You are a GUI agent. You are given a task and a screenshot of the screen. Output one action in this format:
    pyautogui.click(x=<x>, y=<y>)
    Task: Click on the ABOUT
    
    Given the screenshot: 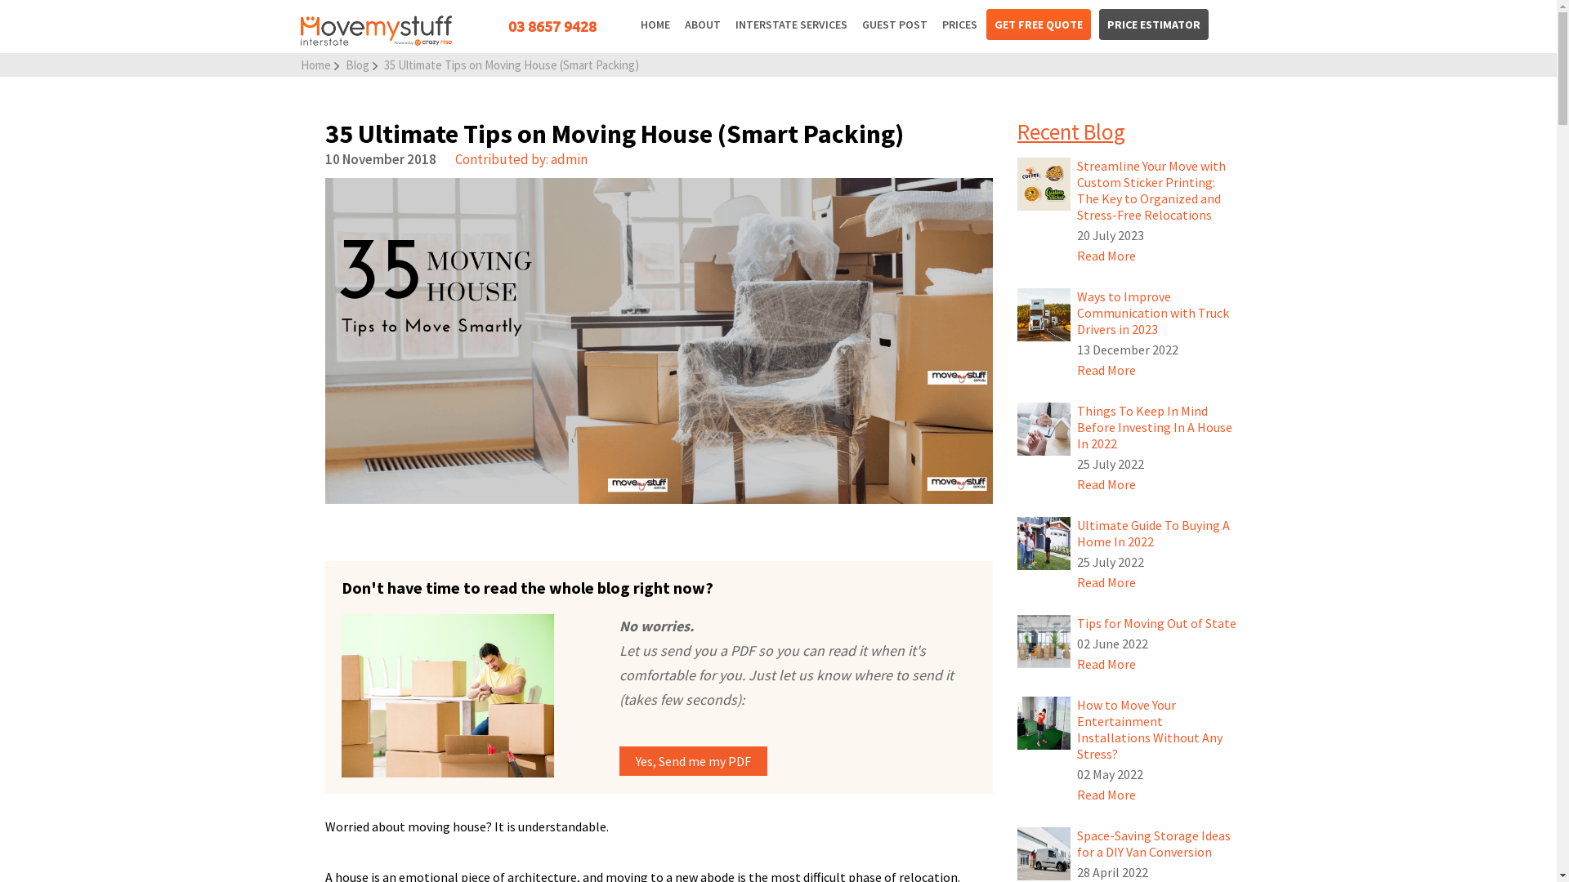 What is the action you would take?
    pyautogui.click(x=703, y=24)
    